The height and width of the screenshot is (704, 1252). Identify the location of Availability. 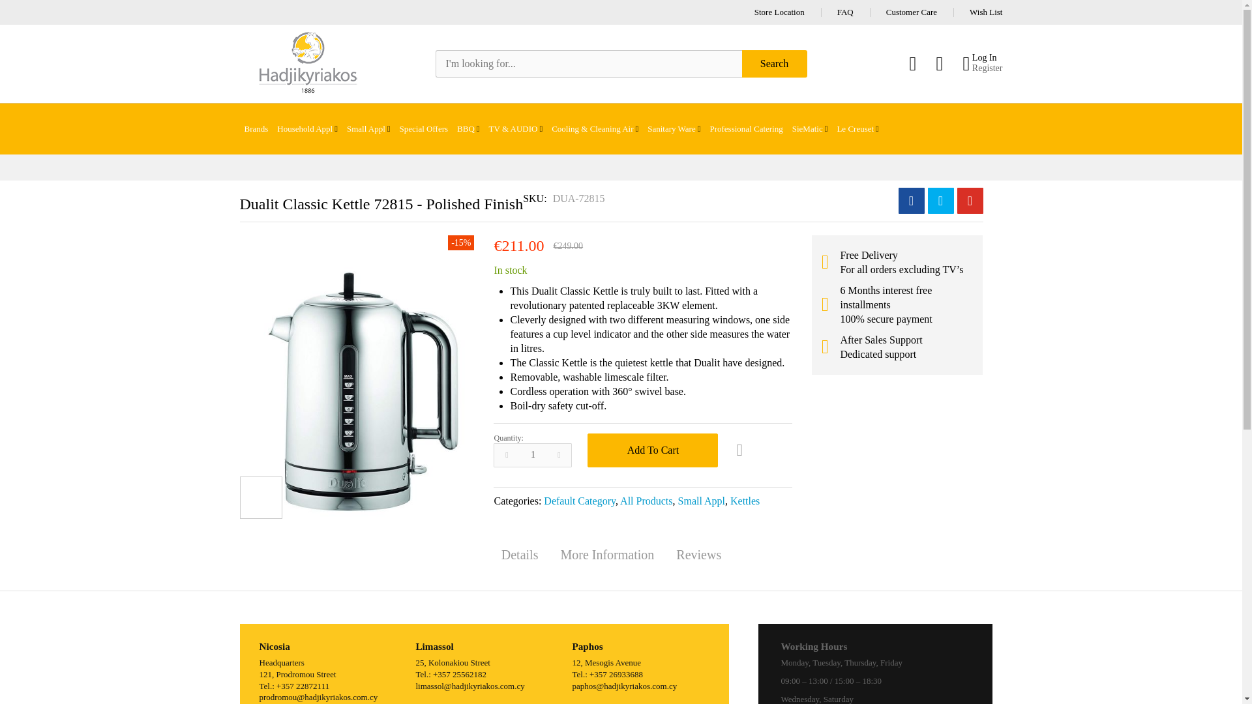
(510, 270).